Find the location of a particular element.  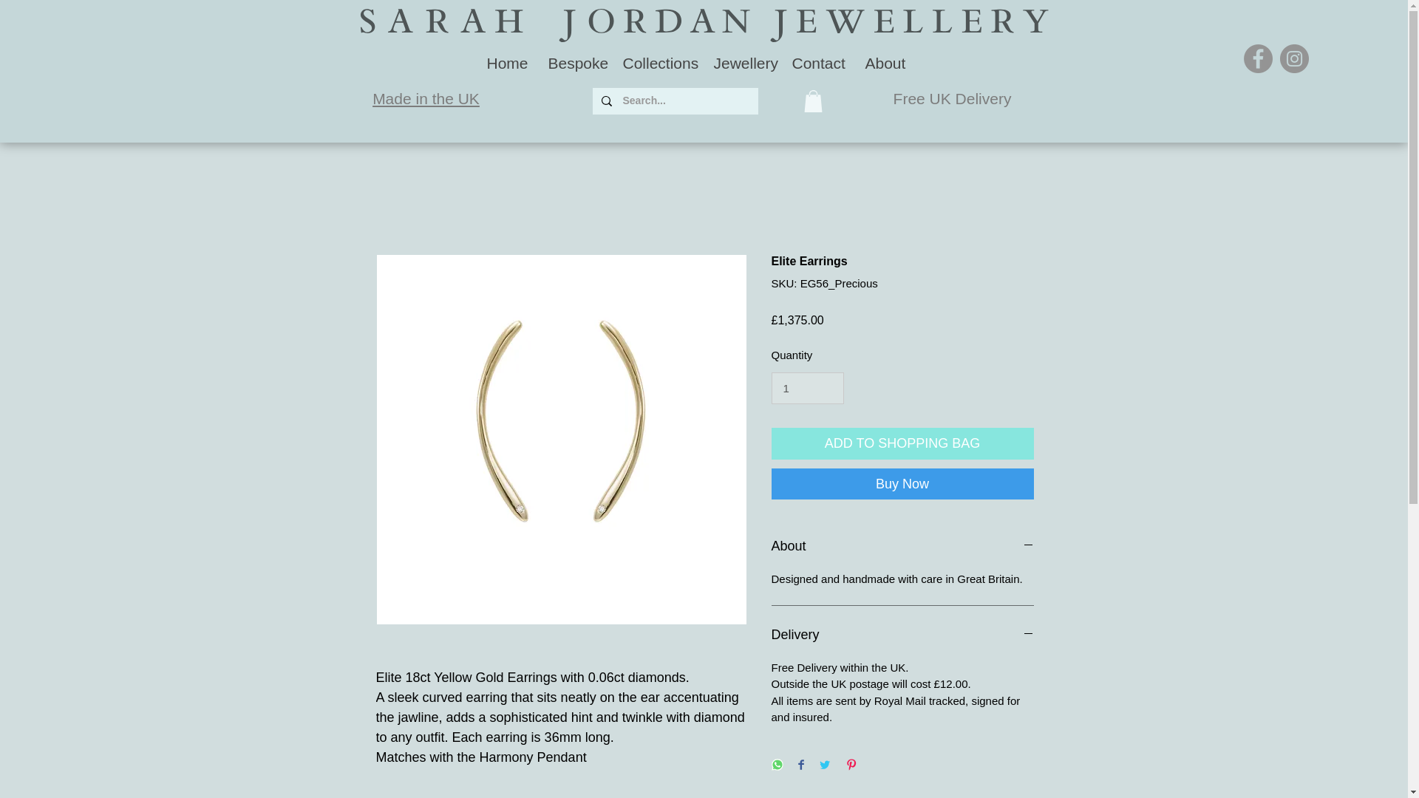

ADD TO SHOPPING BAG is located at coordinates (903, 443).